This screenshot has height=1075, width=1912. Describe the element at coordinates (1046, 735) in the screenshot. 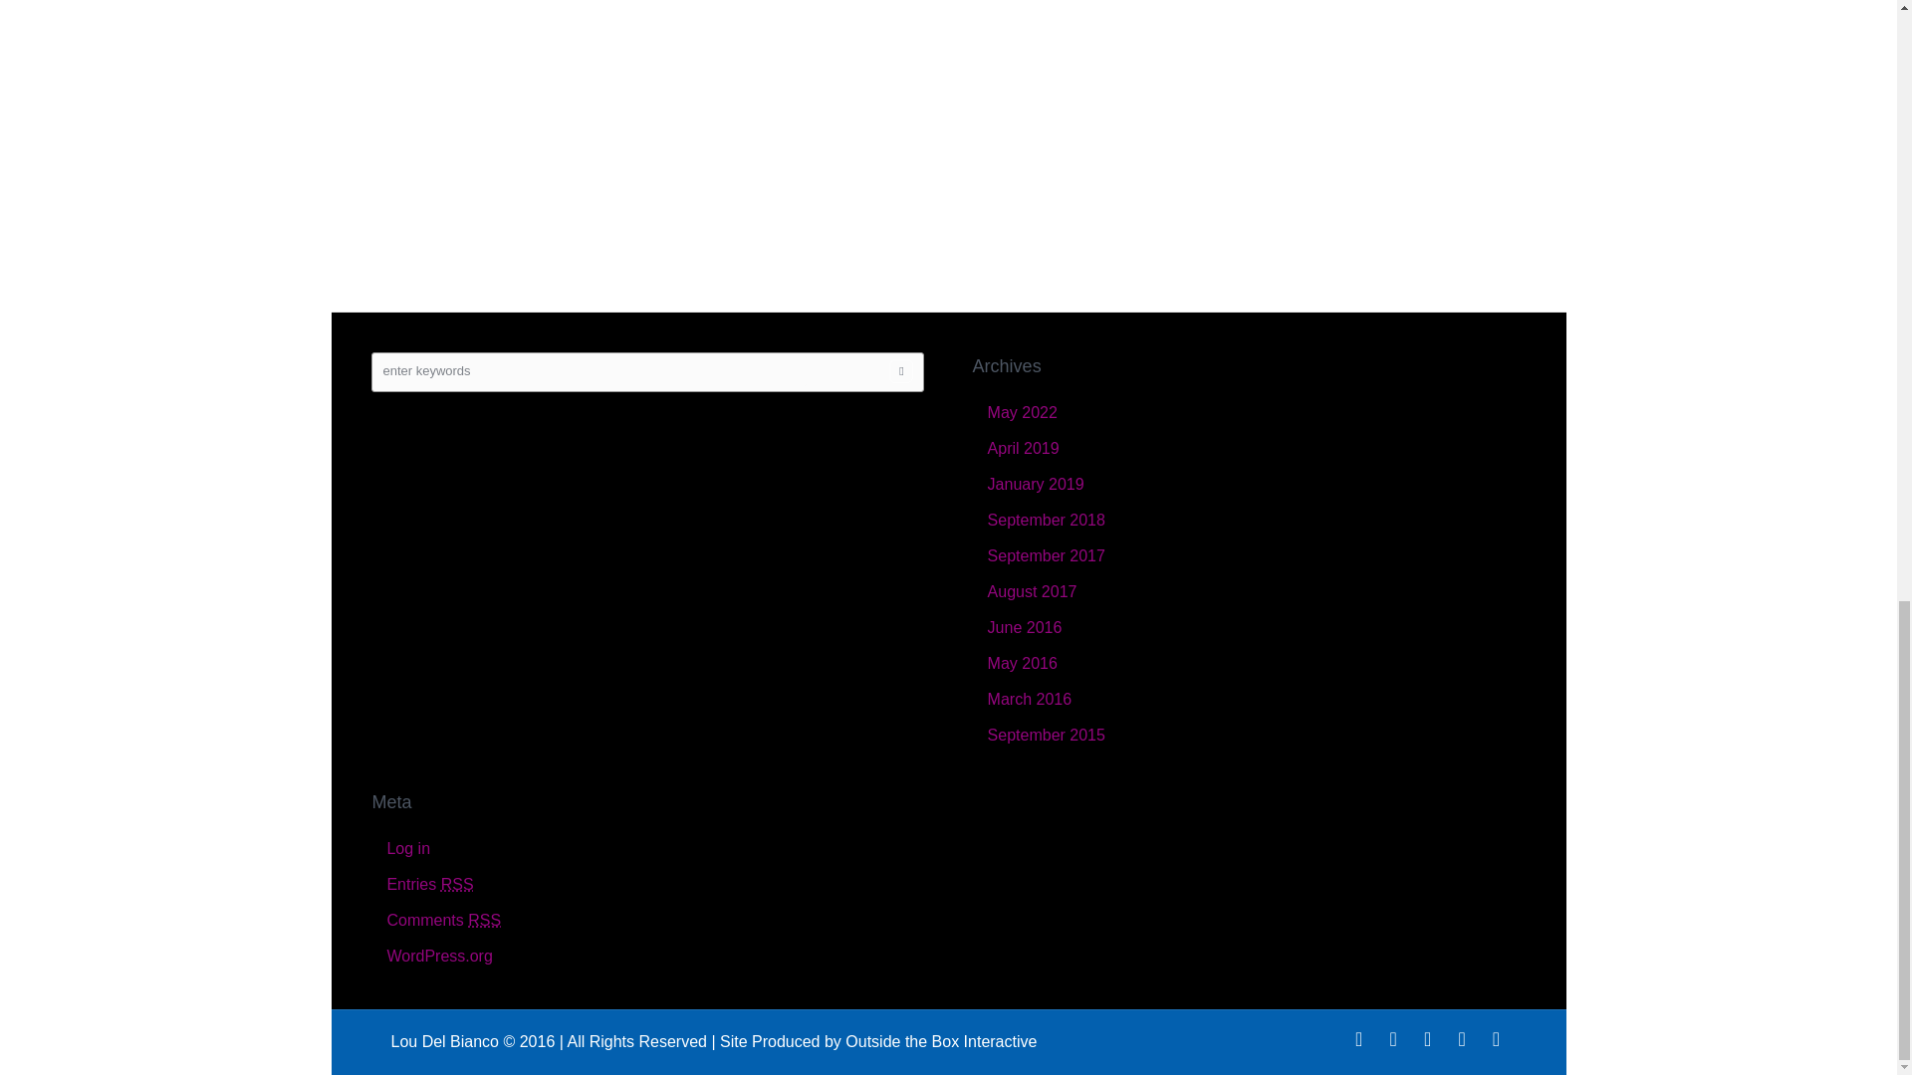

I see `September 2015` at that location.